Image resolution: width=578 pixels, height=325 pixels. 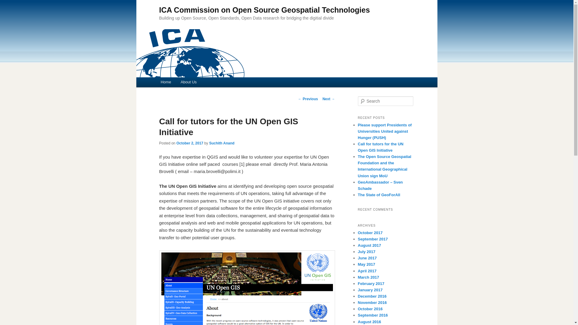 What do you see at coordinates (370, 309) in the screenshot?
I see `October 2016` at bounding box center [370, 309].